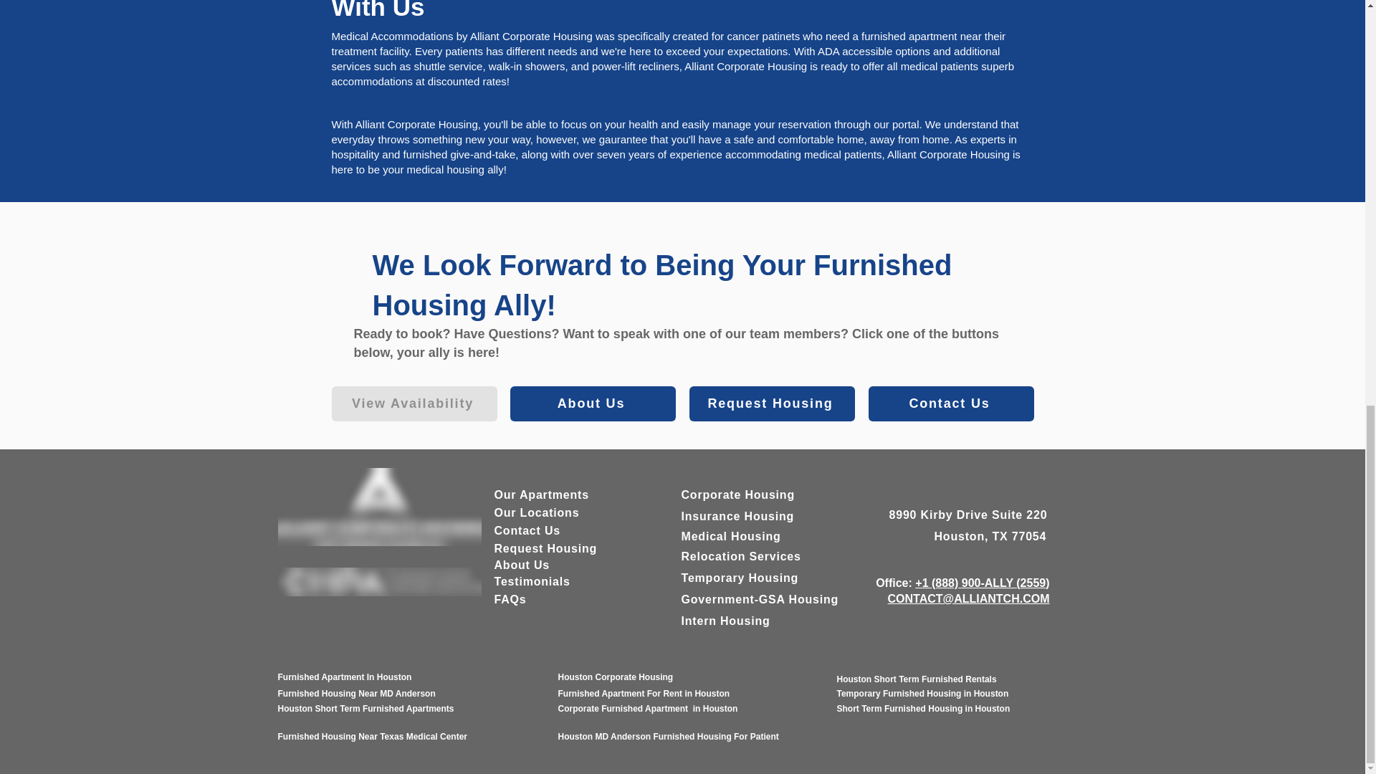  Describe the element at coordinates (357, 694) in the screenshot. I see `Furnished Housing Near MD Anderson` at that location.